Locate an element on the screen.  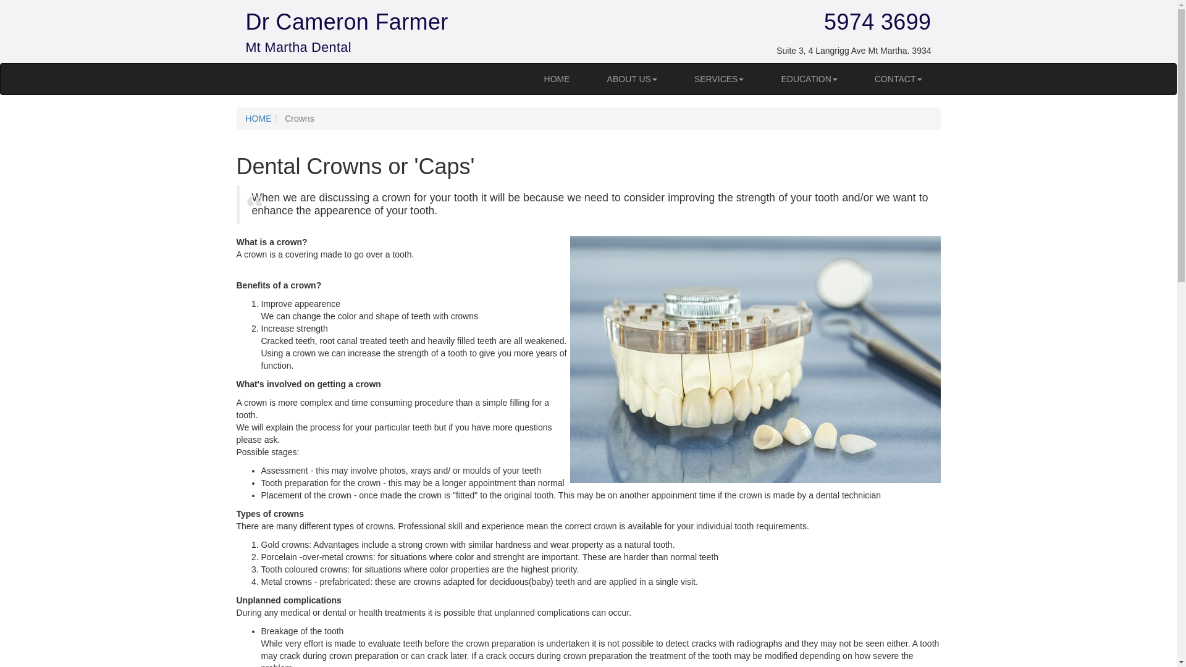
EDUCATION is located at coordinates (809, 79).